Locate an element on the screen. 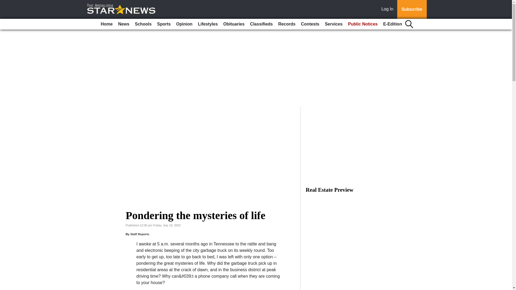  Services is located at coordinates (334, 24).